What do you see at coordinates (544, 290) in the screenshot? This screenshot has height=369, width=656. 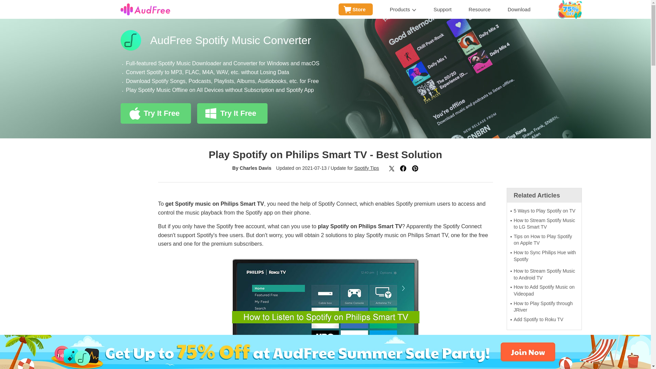 I see `How to Add Spotify Music on Videopad` at bounding box center [544, 290].